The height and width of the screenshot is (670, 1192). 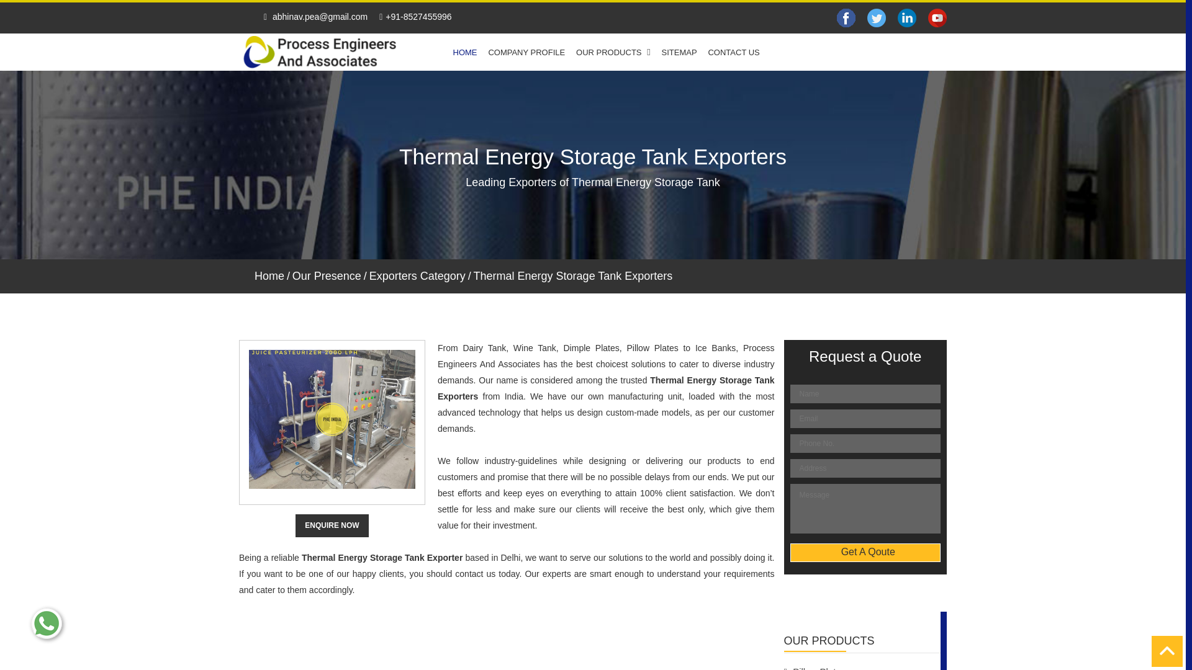 What do you see at coordinates (864, 552) in the screenshot?
I see `Get A Qoute` at bounding box center [864, 552].